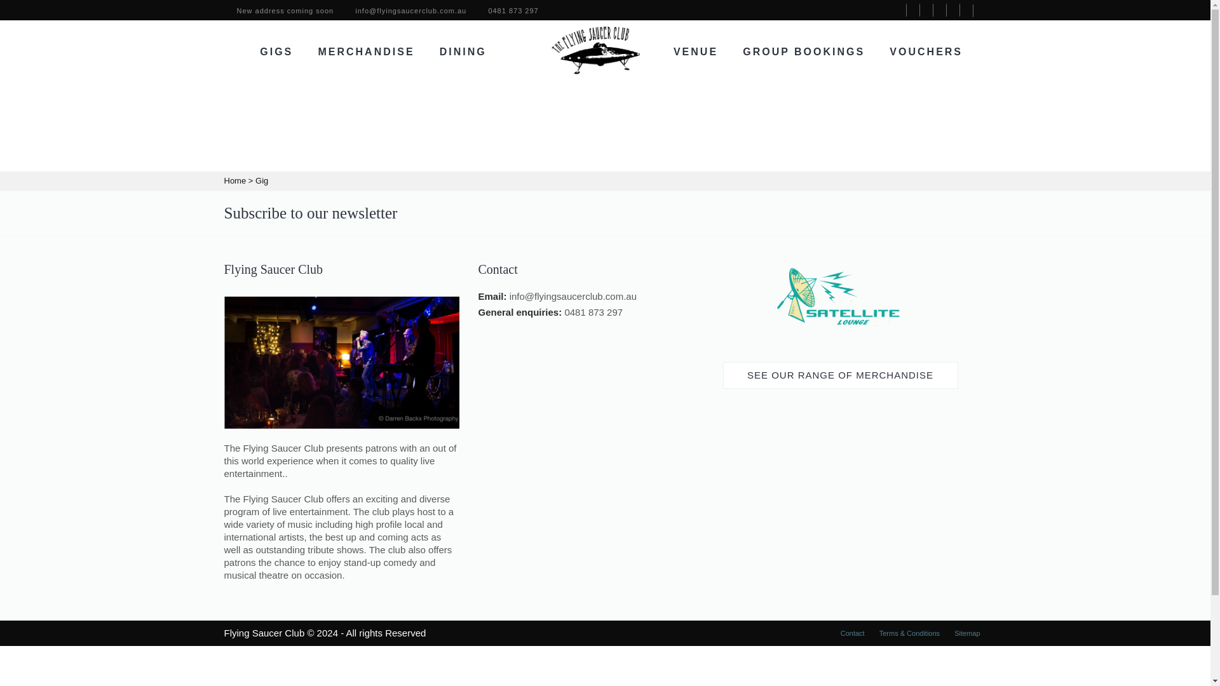  I want to click on SEE OUR RANGE OF MERCHANDISE, so click(840, 375).